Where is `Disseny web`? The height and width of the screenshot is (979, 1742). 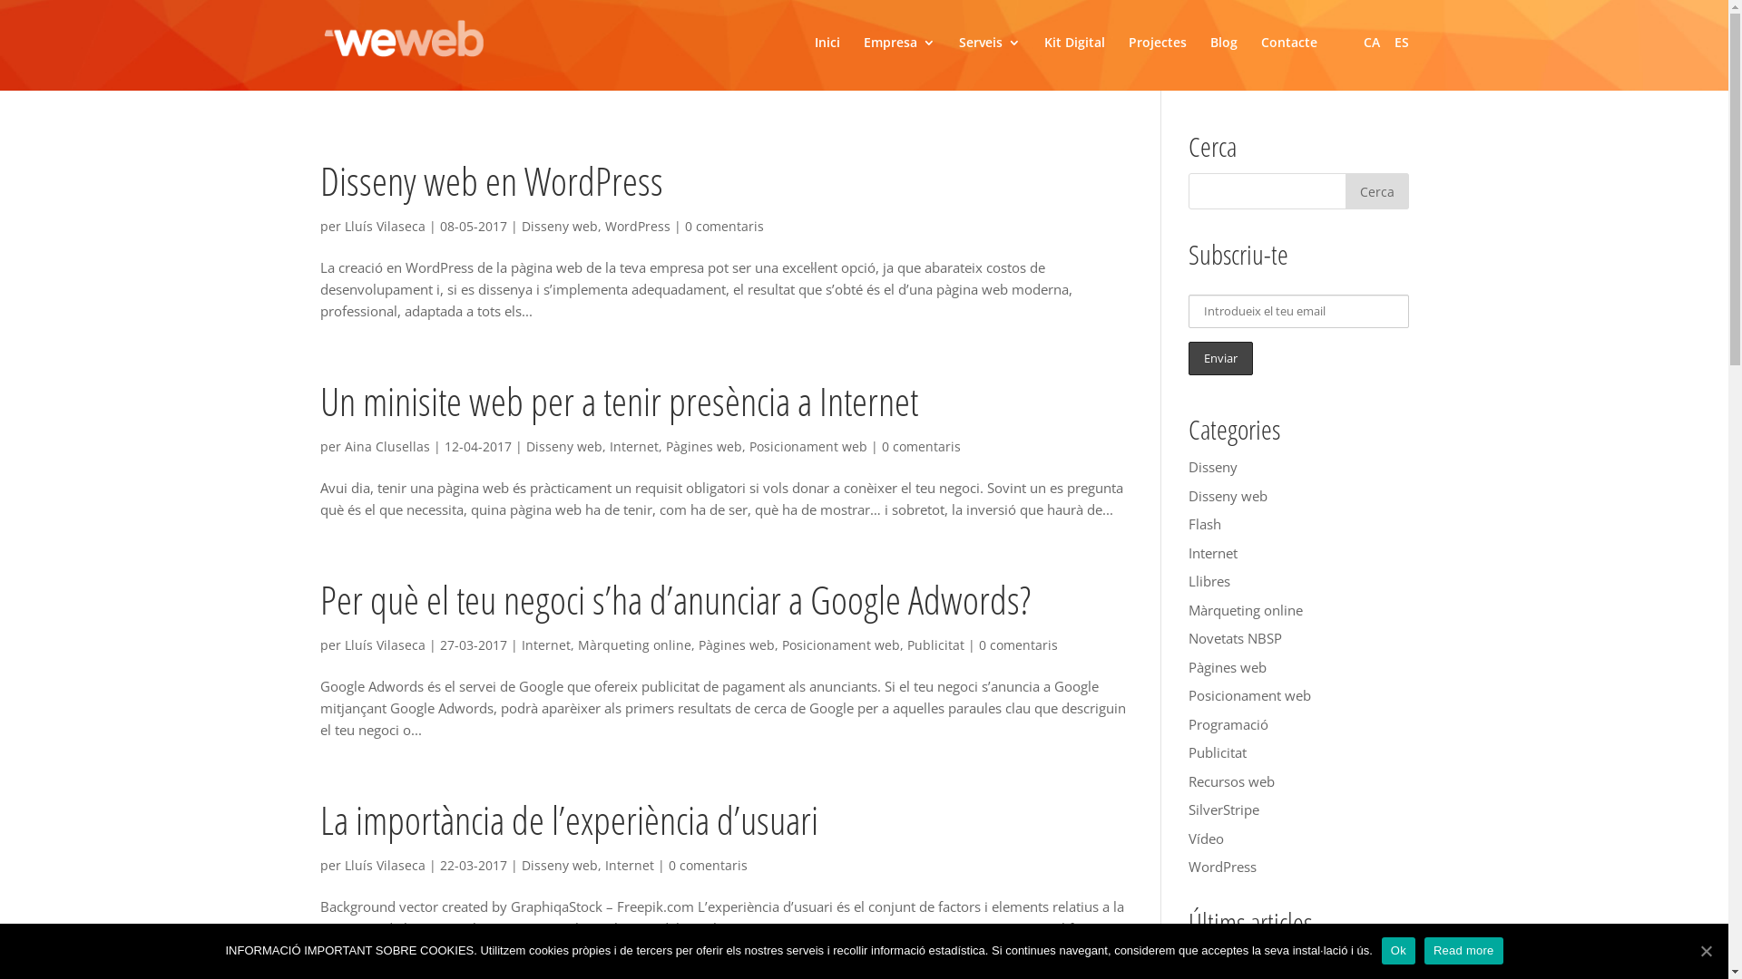
Disseny web is located at coordinates (559, 227).